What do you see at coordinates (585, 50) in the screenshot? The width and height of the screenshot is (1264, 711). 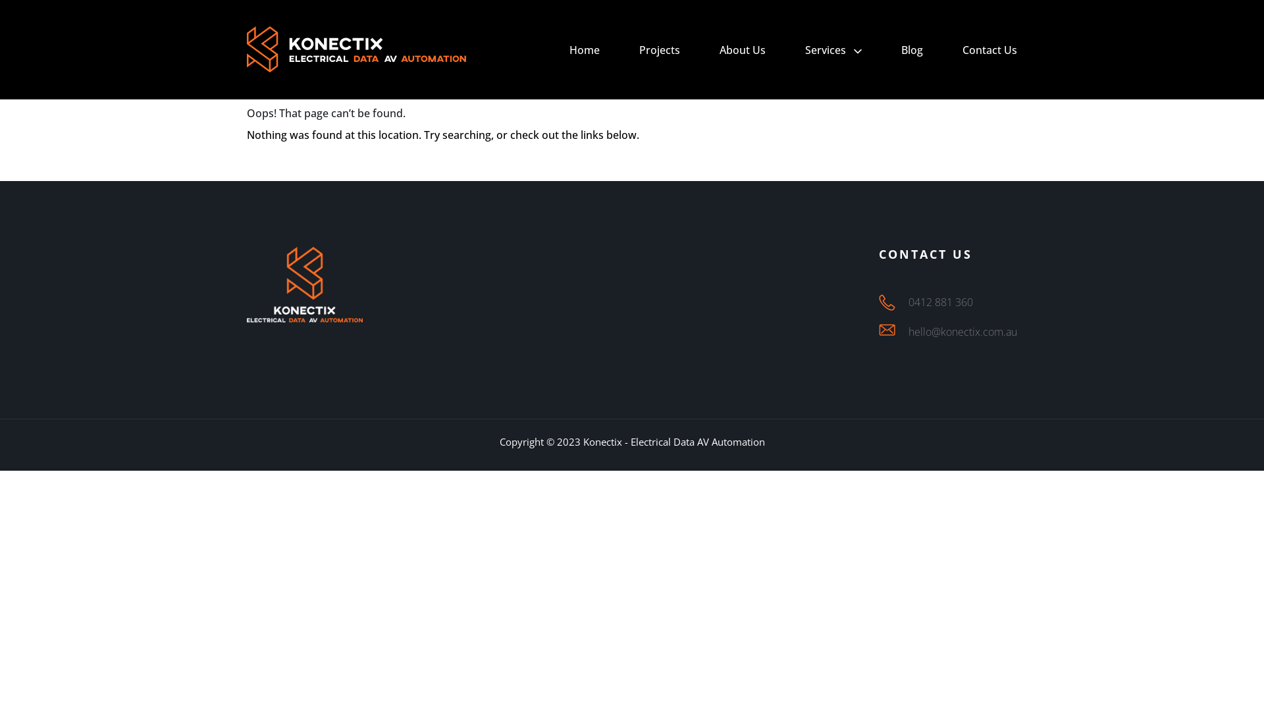 I see `Home` at bounding box center [585, 50].